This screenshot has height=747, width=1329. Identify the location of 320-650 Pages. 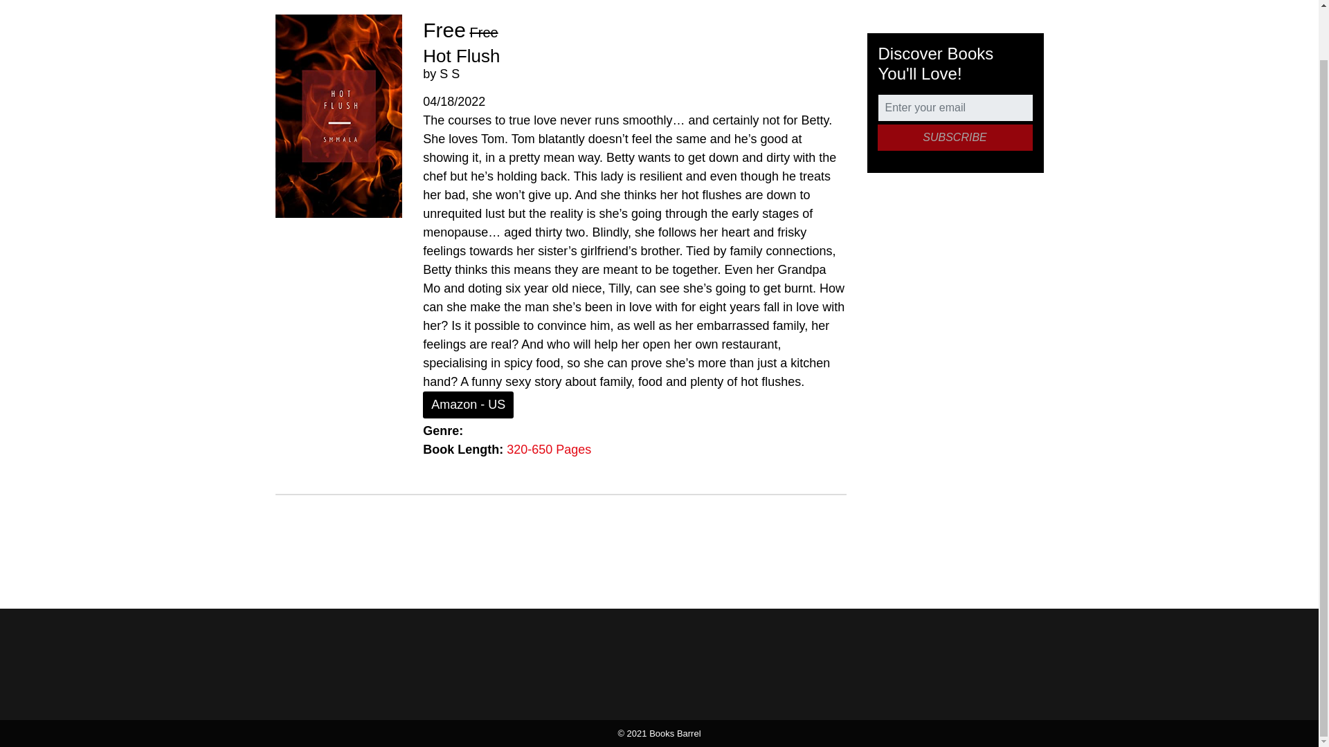
(548, 450).